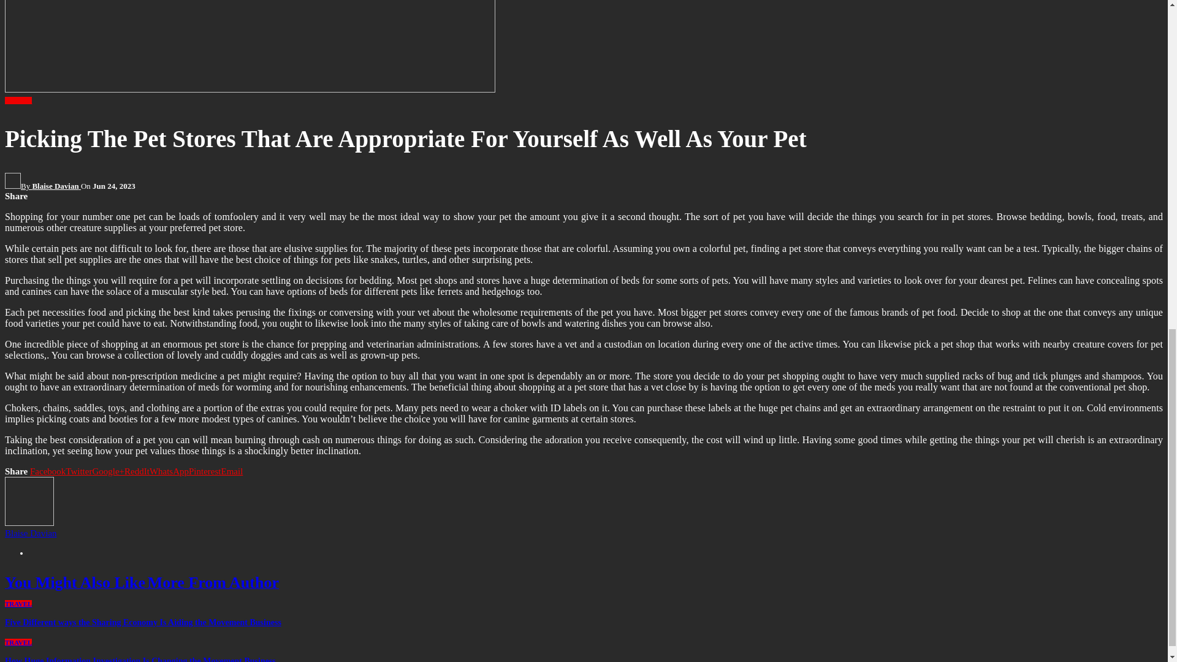 This screenshot has height=662, width=1177. I want to click on Blaise Davian, so click(31, 533).